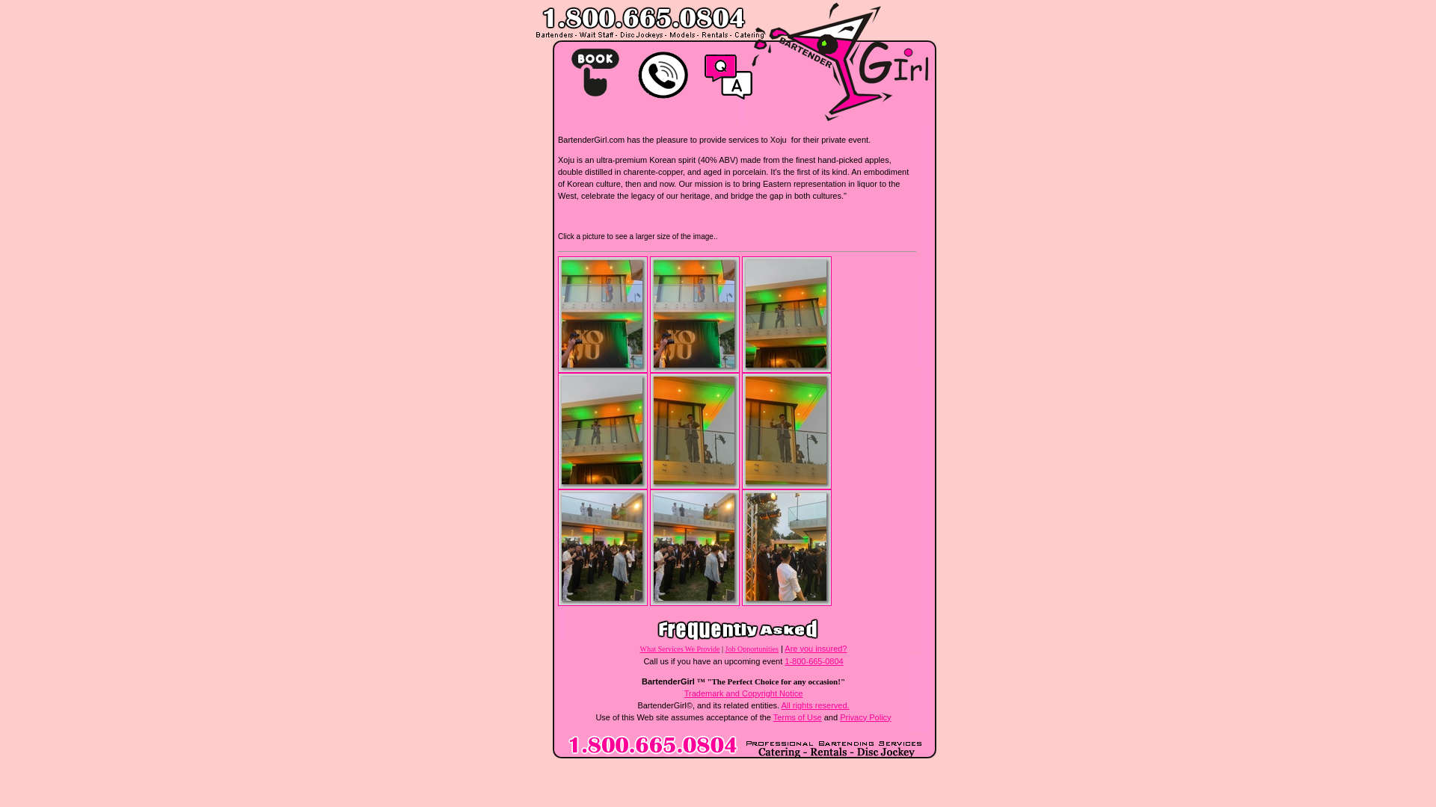  Describe the element at coordinates (865, 717) in the screenshot. I see `Privacy Policy` at that location.